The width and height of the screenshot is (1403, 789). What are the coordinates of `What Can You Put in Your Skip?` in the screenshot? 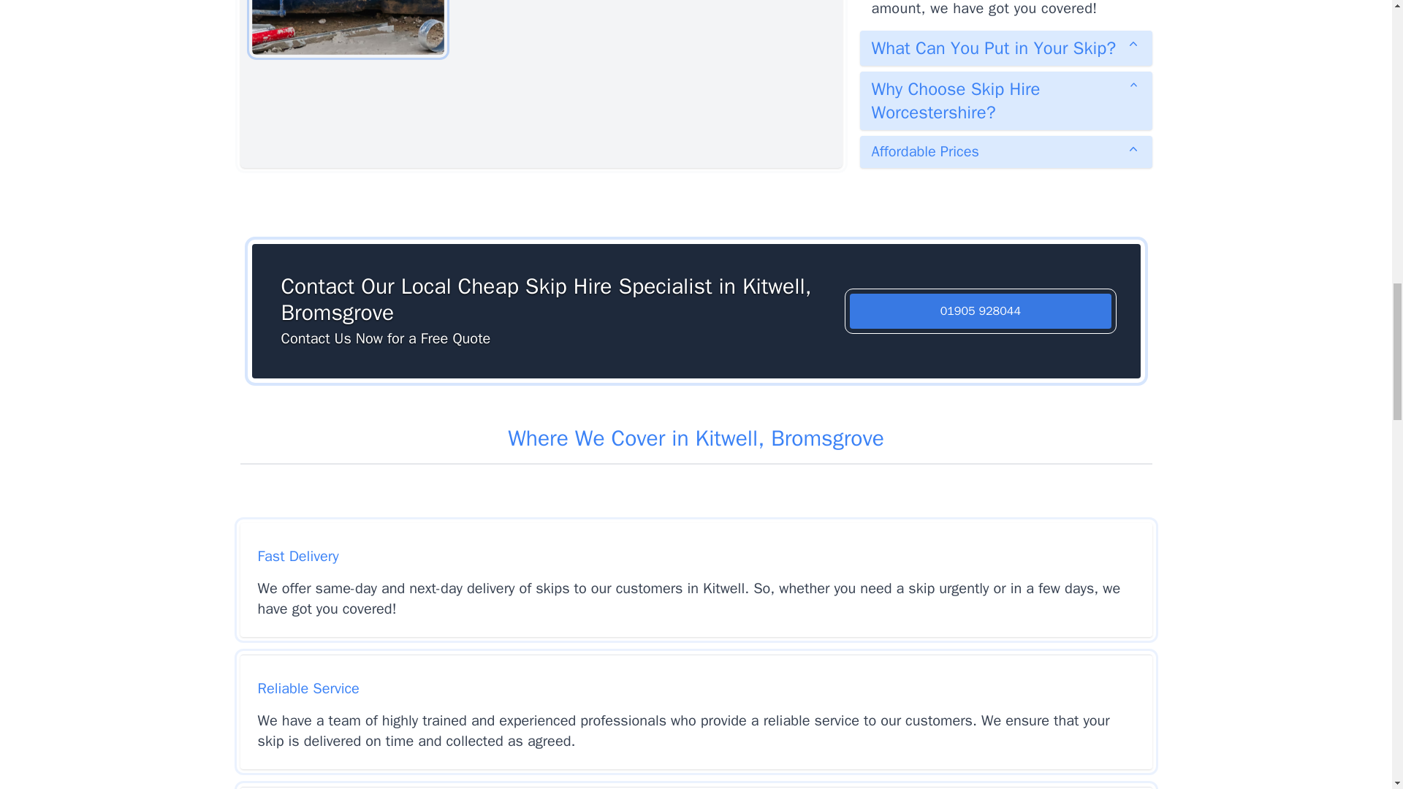 It's located at (1005, 48).